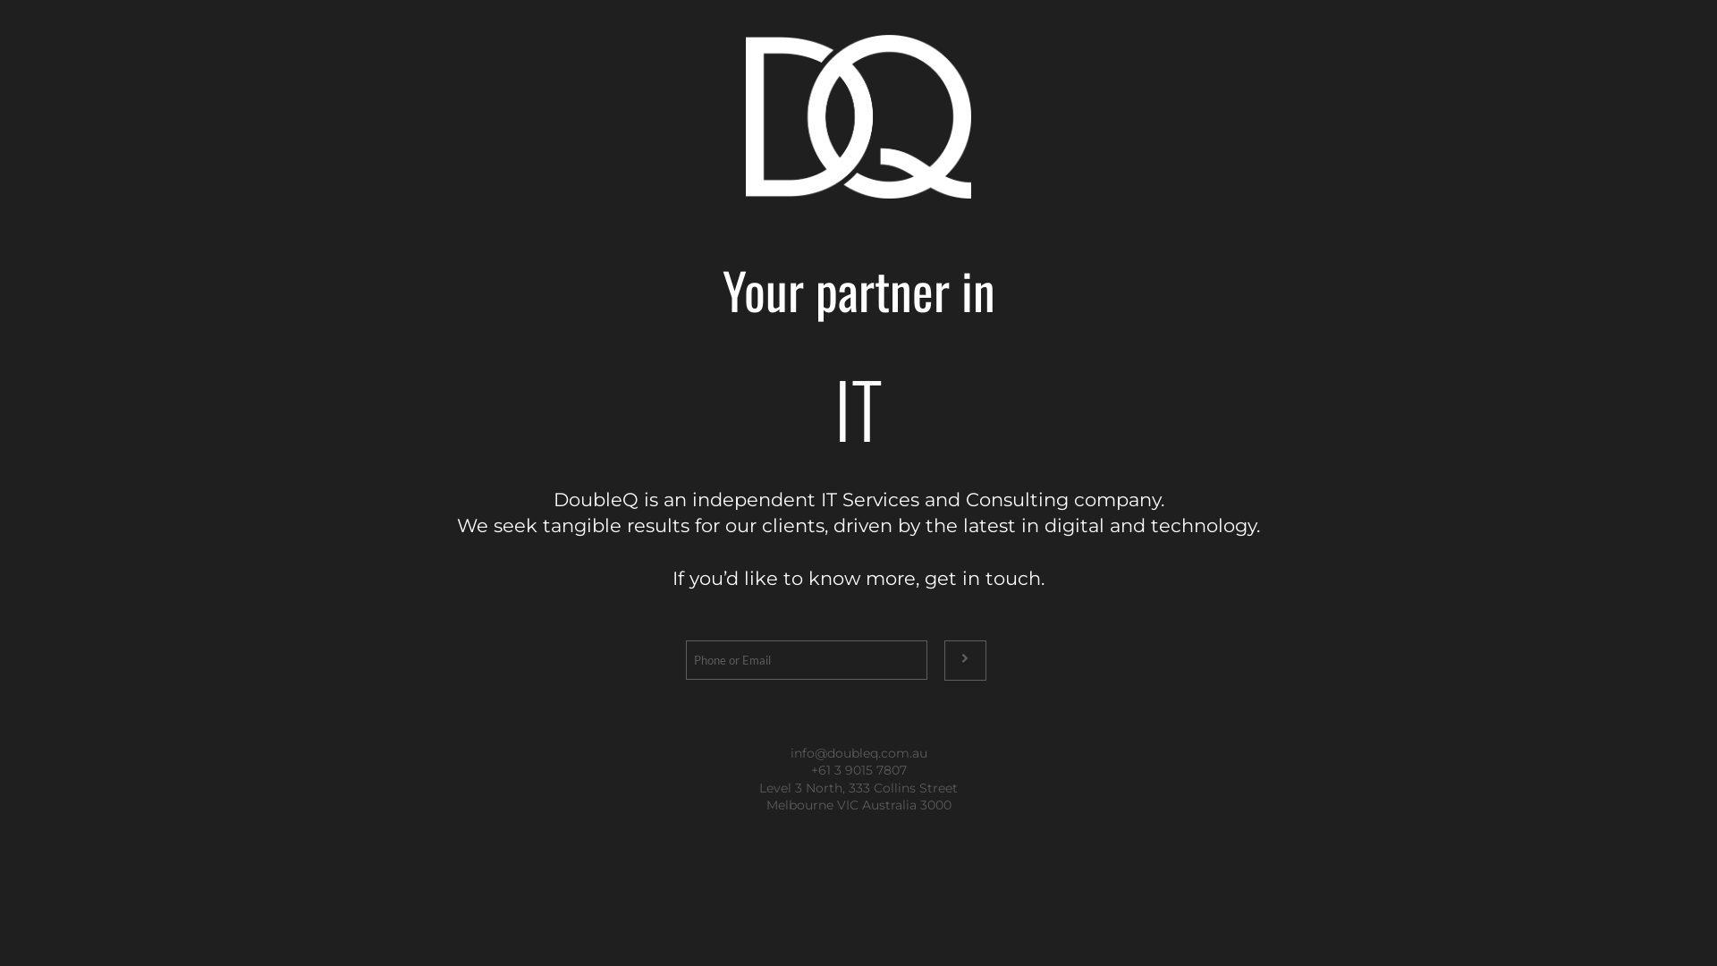 This screenshot has width=1717, height=966. I want to click on +61 3 9015 7807, so click(858, 770).